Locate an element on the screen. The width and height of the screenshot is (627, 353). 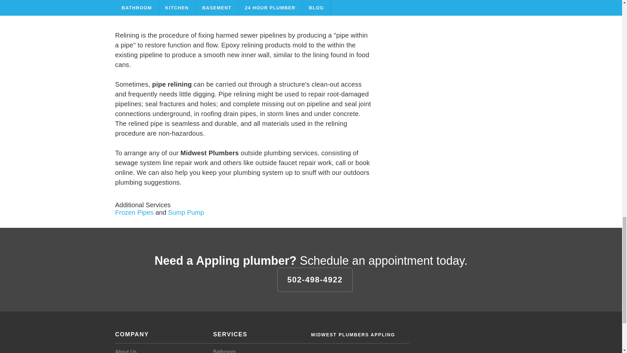
Sump Pump is located at coordinates (186, 212).